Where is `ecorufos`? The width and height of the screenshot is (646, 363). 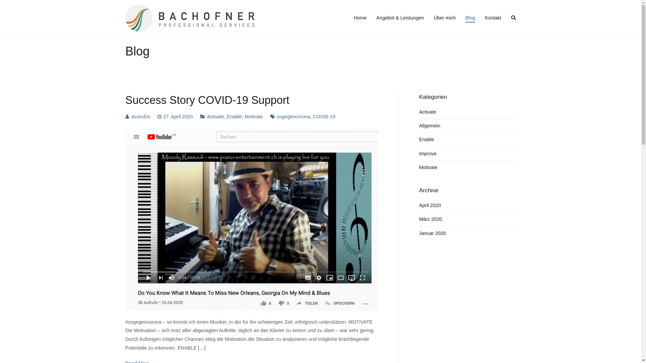 ecorufos is located at coordinates (141, 117).